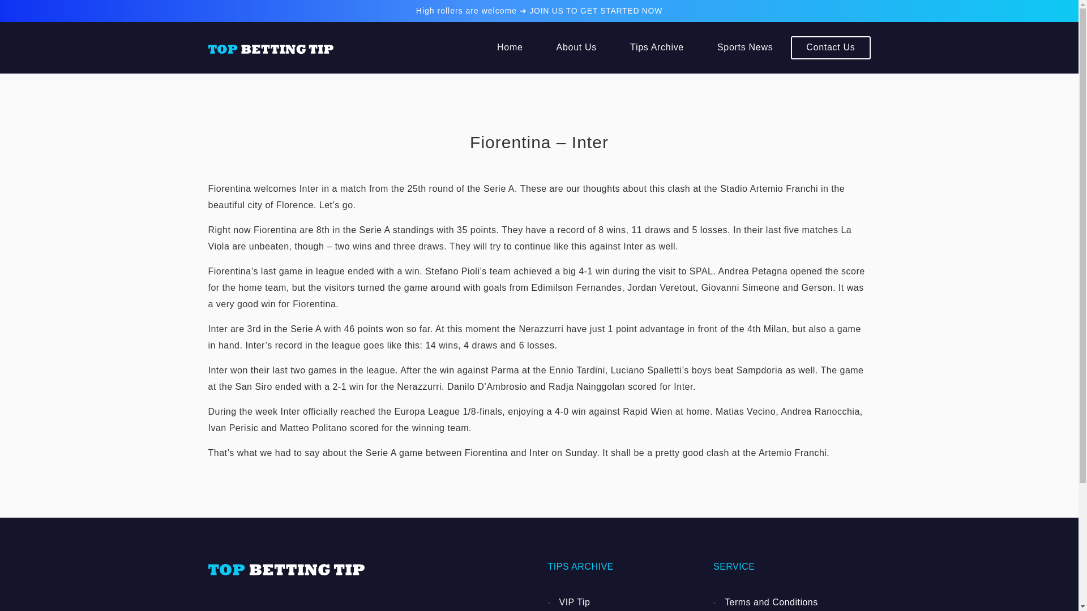 The width and height of the screenshot is (1087, 611). What do you see at coordinates (657, 48) in the screenshot?
I see `Tips Archive` at bounding box center [657, 48].